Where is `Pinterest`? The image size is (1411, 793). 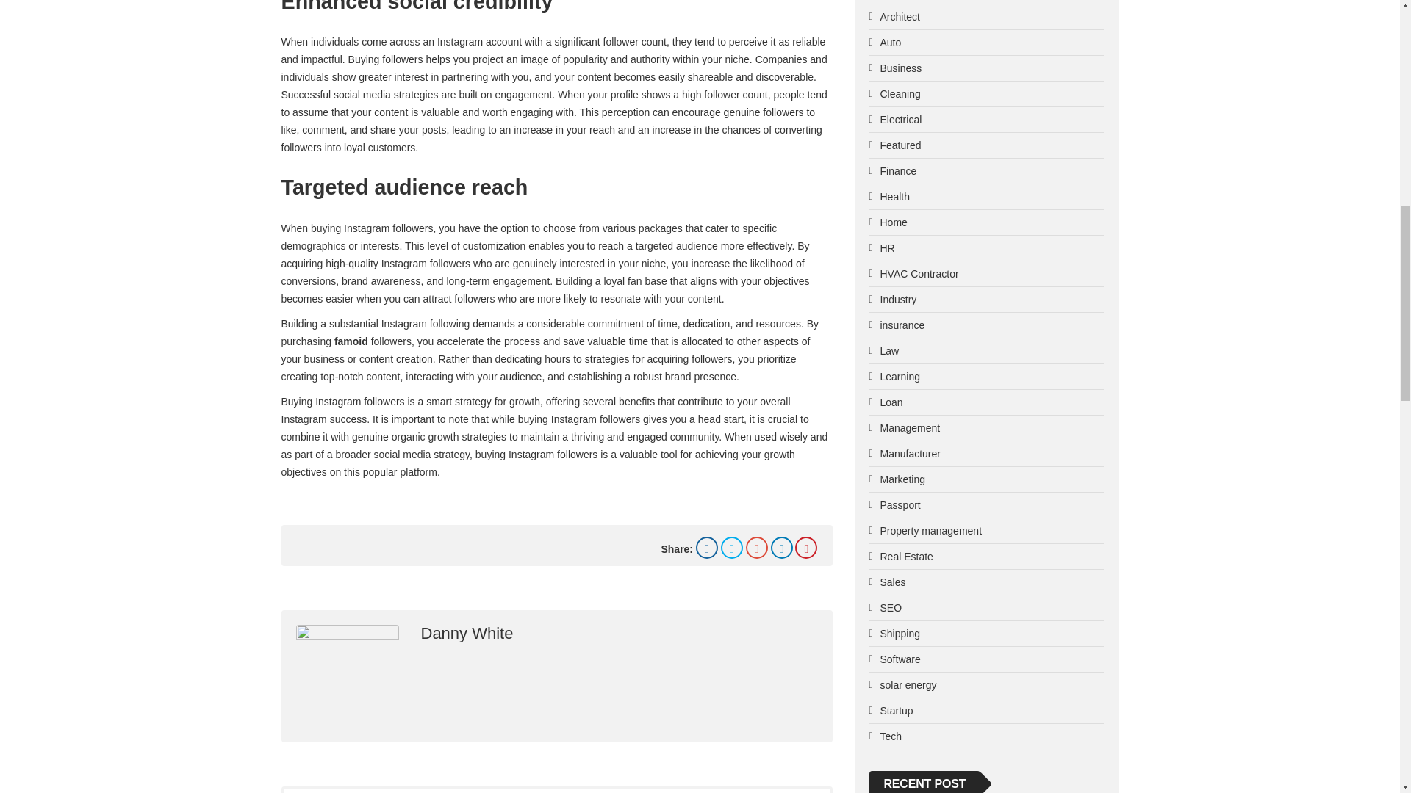 Pinterest is located at coordinates (805, 548).